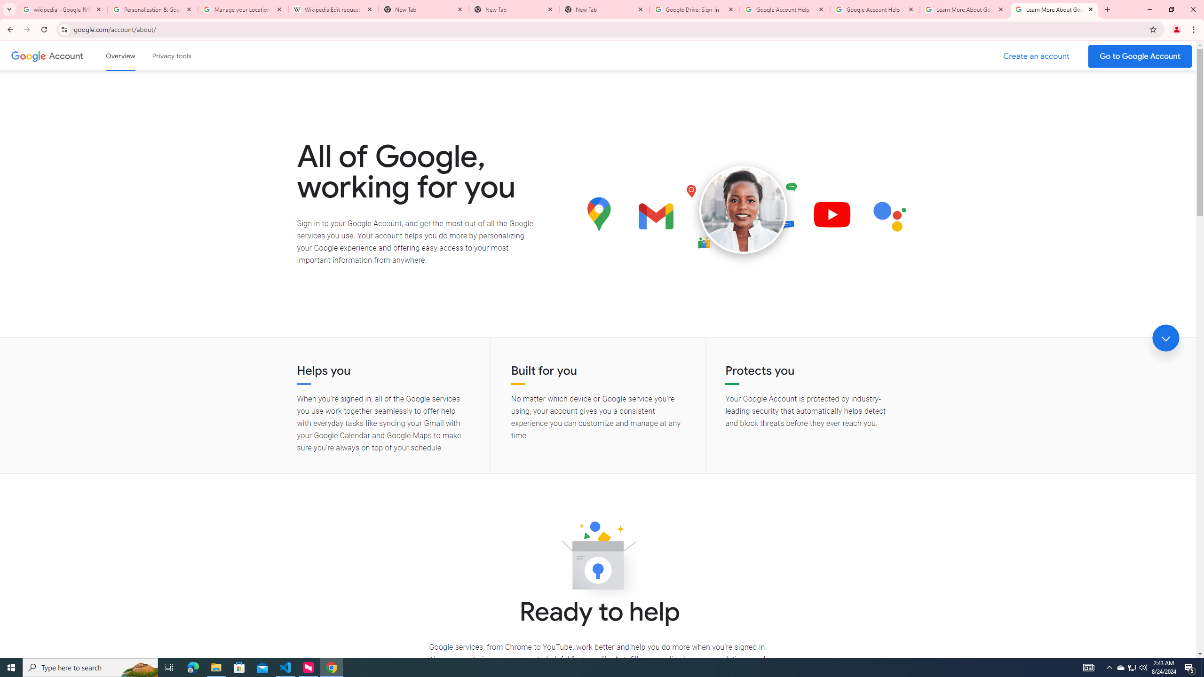  Describe the element at coordinates (1165, 338) in the screenshot. I see `Jump link` at that location.